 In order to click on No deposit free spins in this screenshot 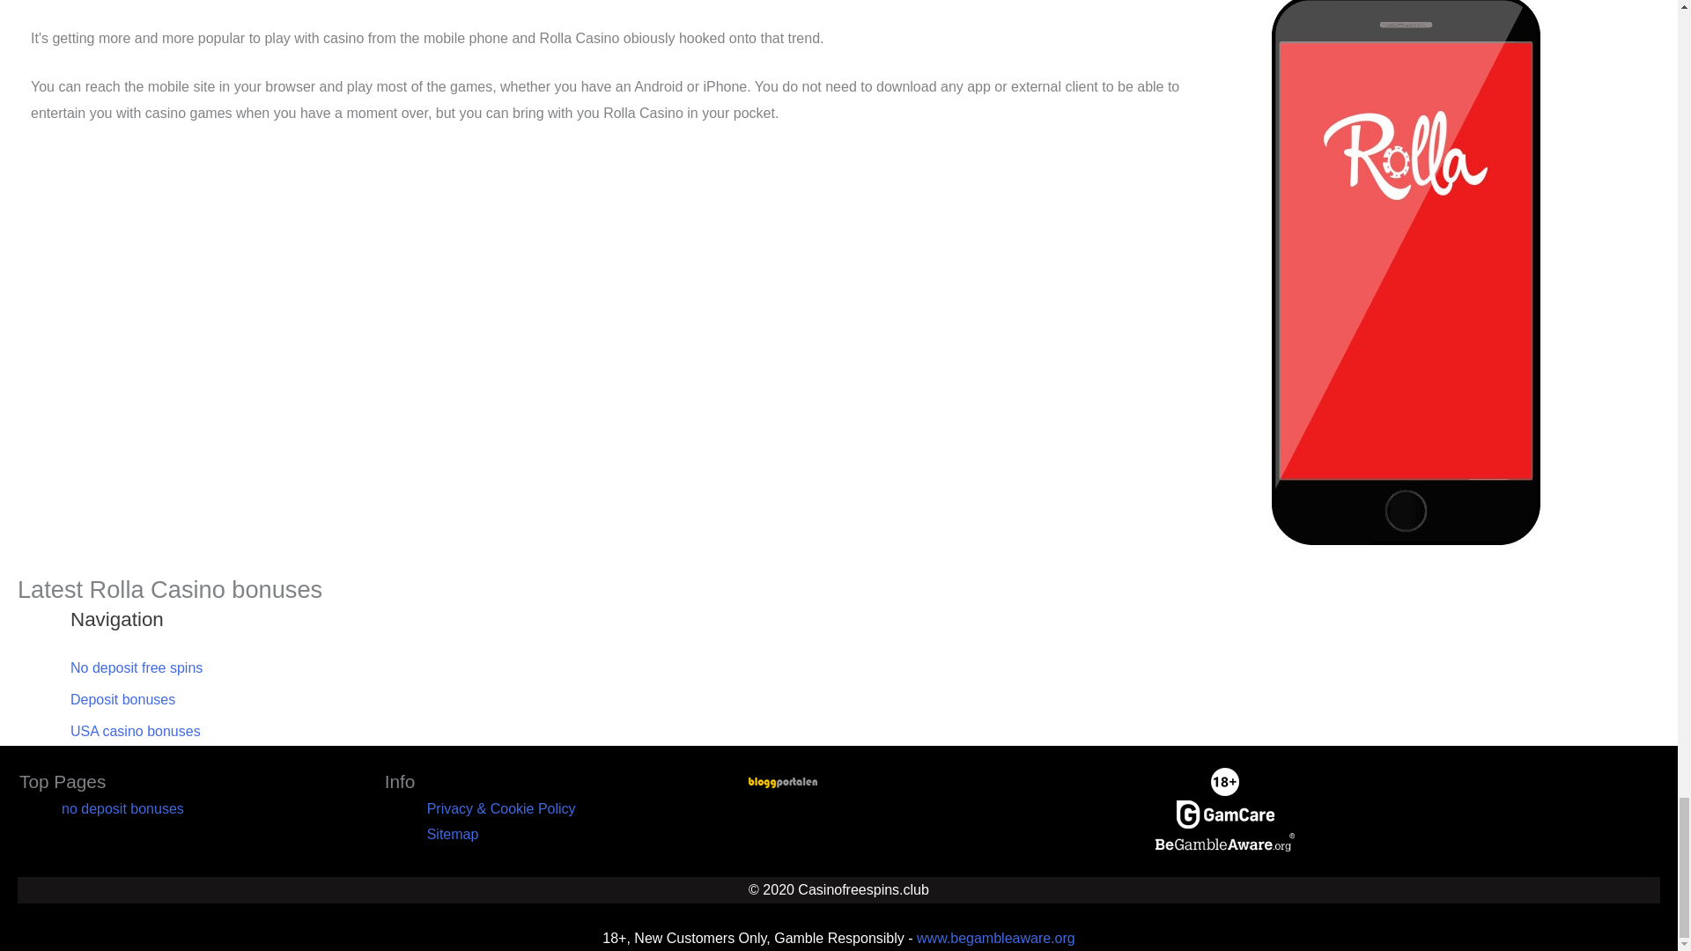, I will do `click(137, 667)`.